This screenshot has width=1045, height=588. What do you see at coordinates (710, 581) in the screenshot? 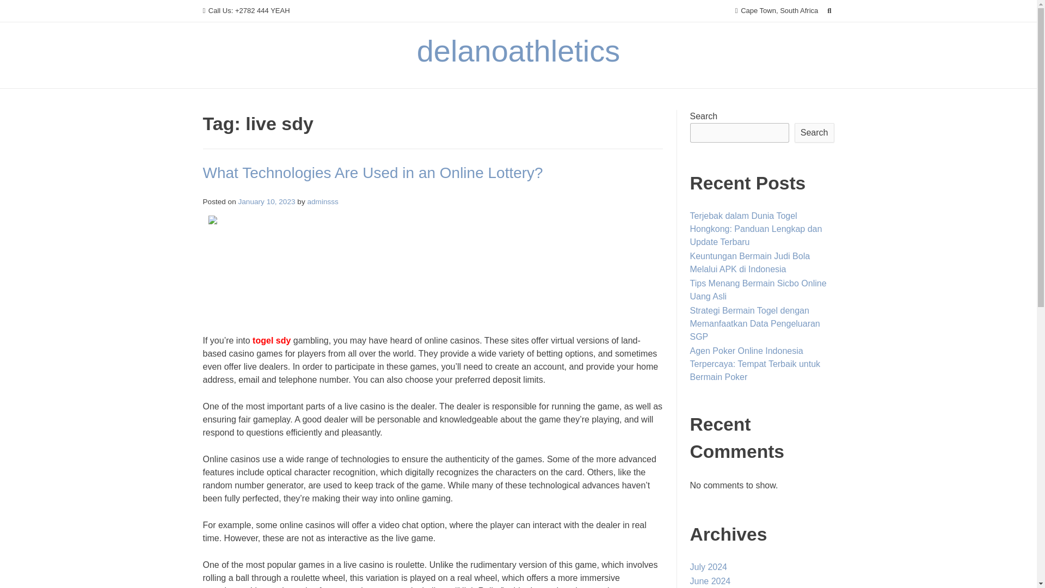
I see `June 2024` at bounding box center [710, 581].